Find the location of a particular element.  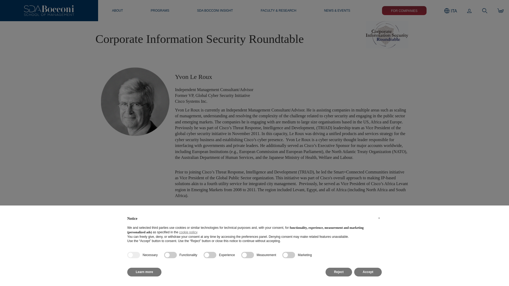

false is located at coordinates (170, 255).